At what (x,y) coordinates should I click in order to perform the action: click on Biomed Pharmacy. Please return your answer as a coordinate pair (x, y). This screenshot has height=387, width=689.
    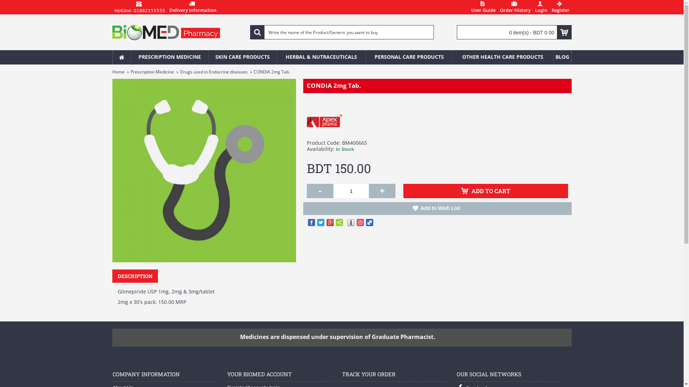
    Looking at the image, I should click on (166, 32).